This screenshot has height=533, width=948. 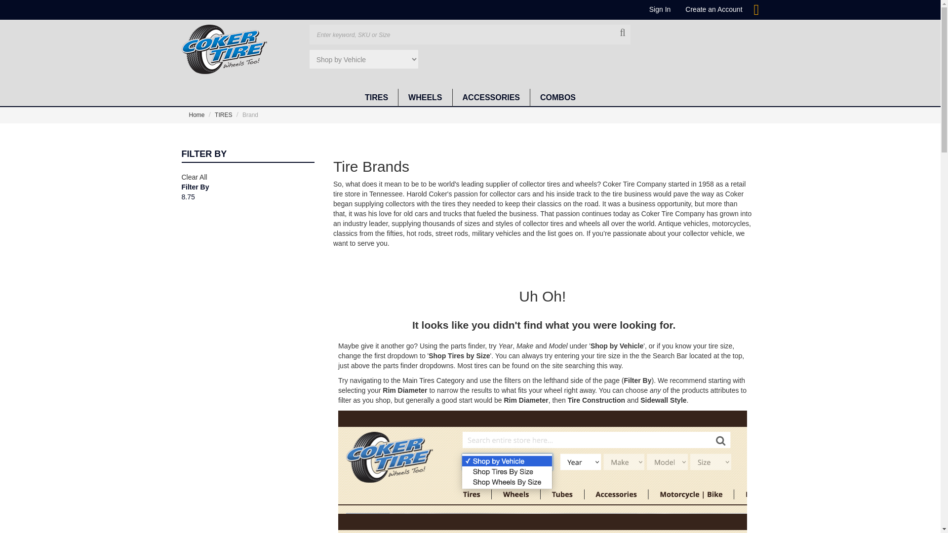 What do you see at coordinates (376, 98) in the screenshot?
I see `TIRES` at bounding box center [376, 98].